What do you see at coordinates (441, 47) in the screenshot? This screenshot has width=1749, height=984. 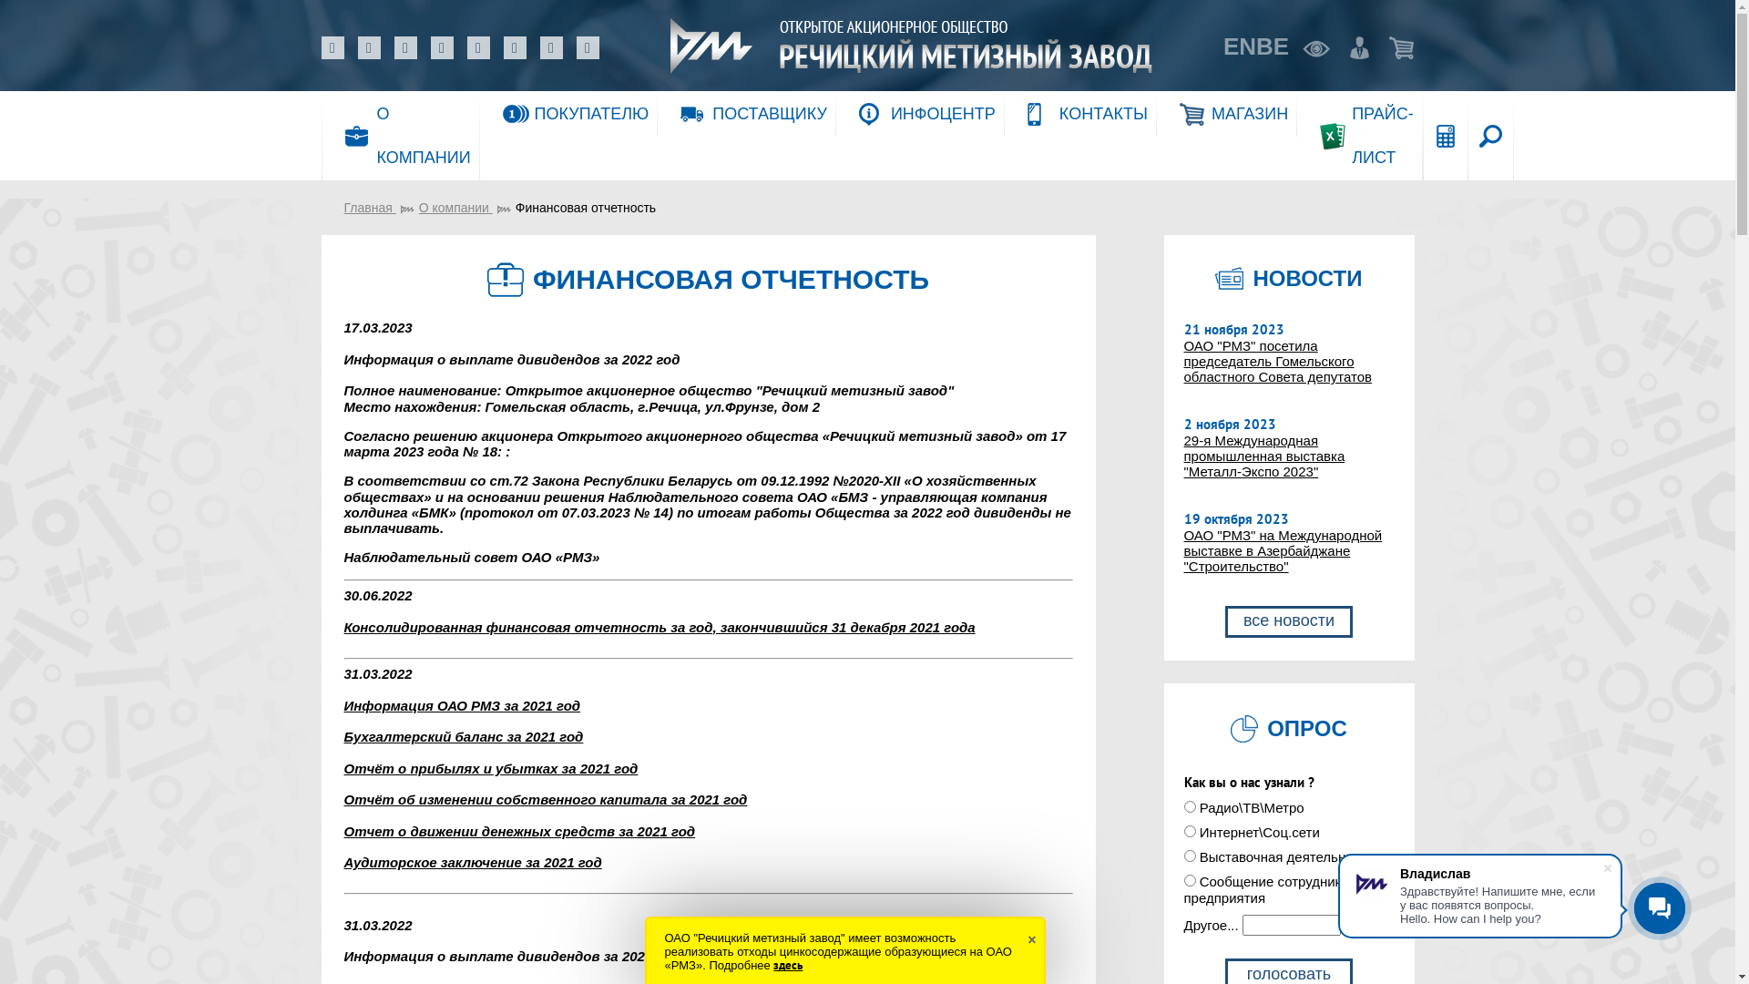 I see `Instagram` at bounding box center [441, 47].